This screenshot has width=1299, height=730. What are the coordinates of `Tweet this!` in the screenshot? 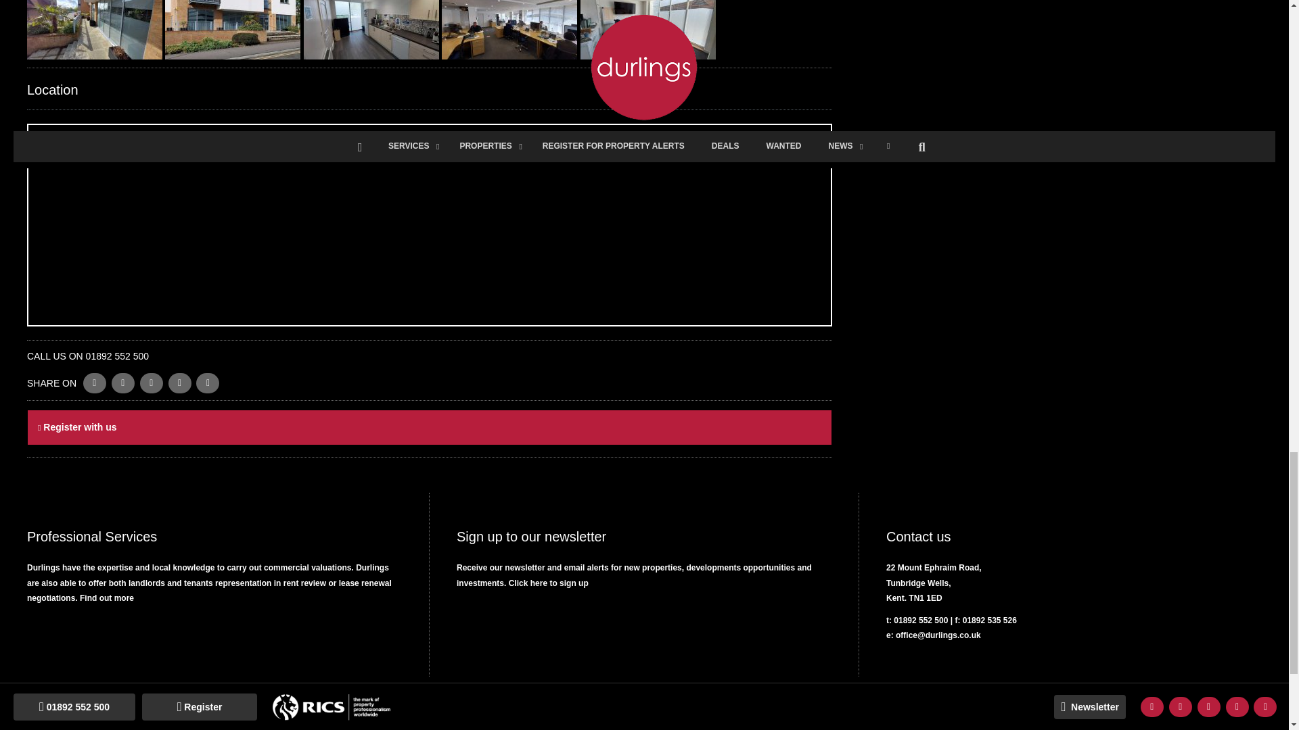 It's located at (95, 383).